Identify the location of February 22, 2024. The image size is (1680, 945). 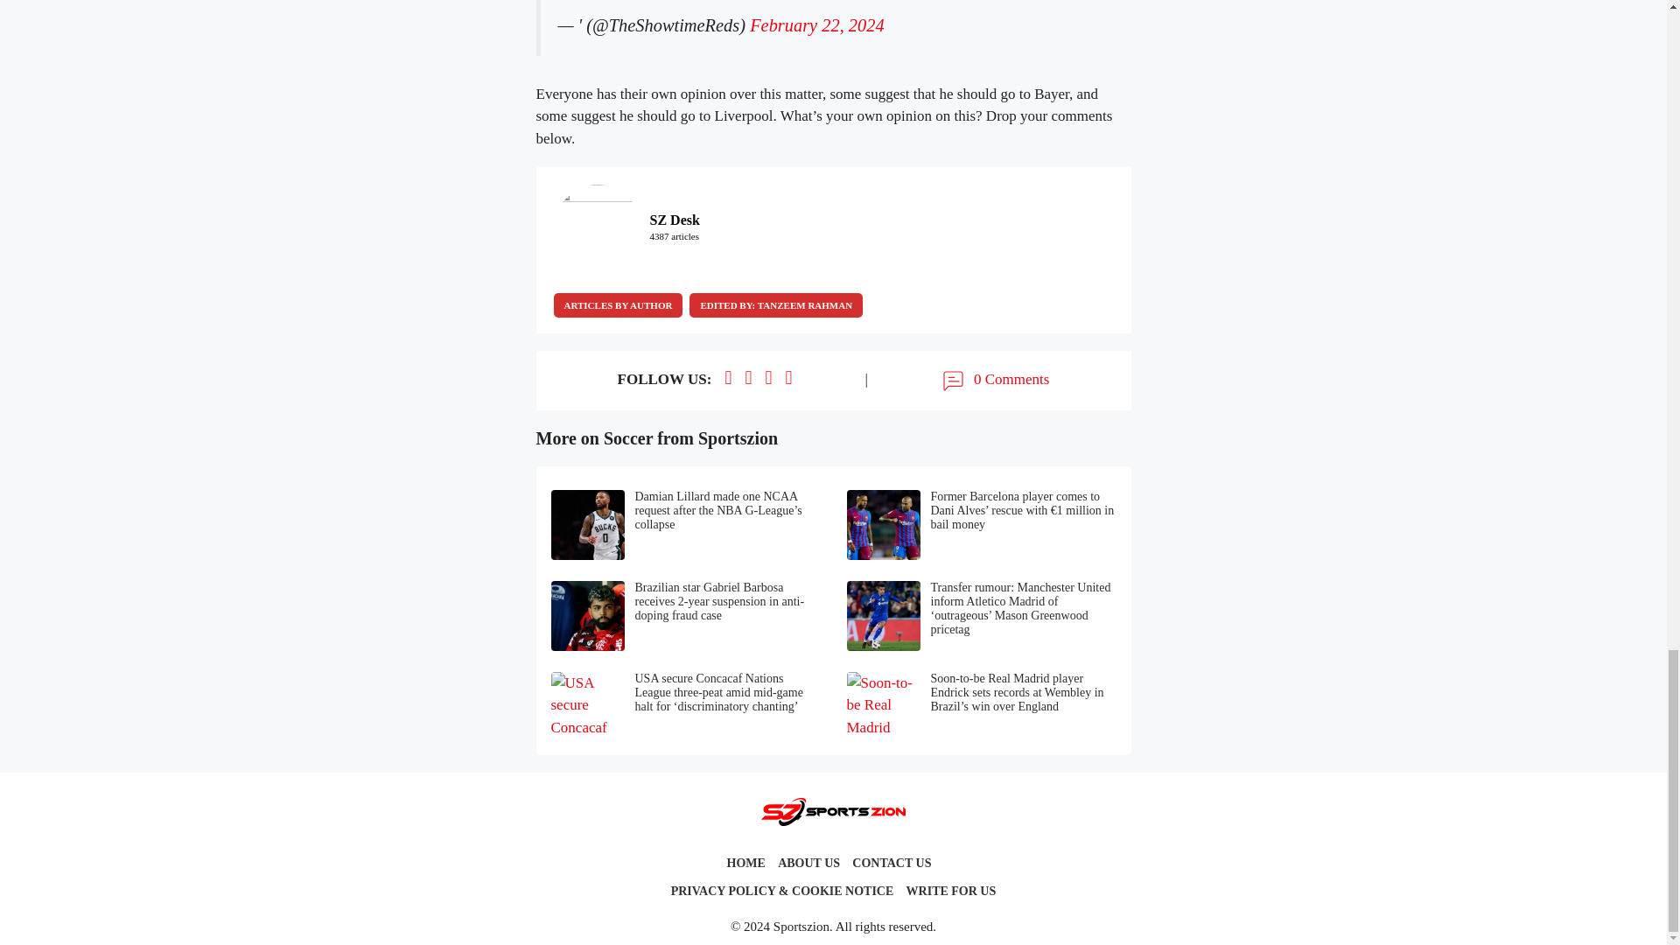
(815, 24).